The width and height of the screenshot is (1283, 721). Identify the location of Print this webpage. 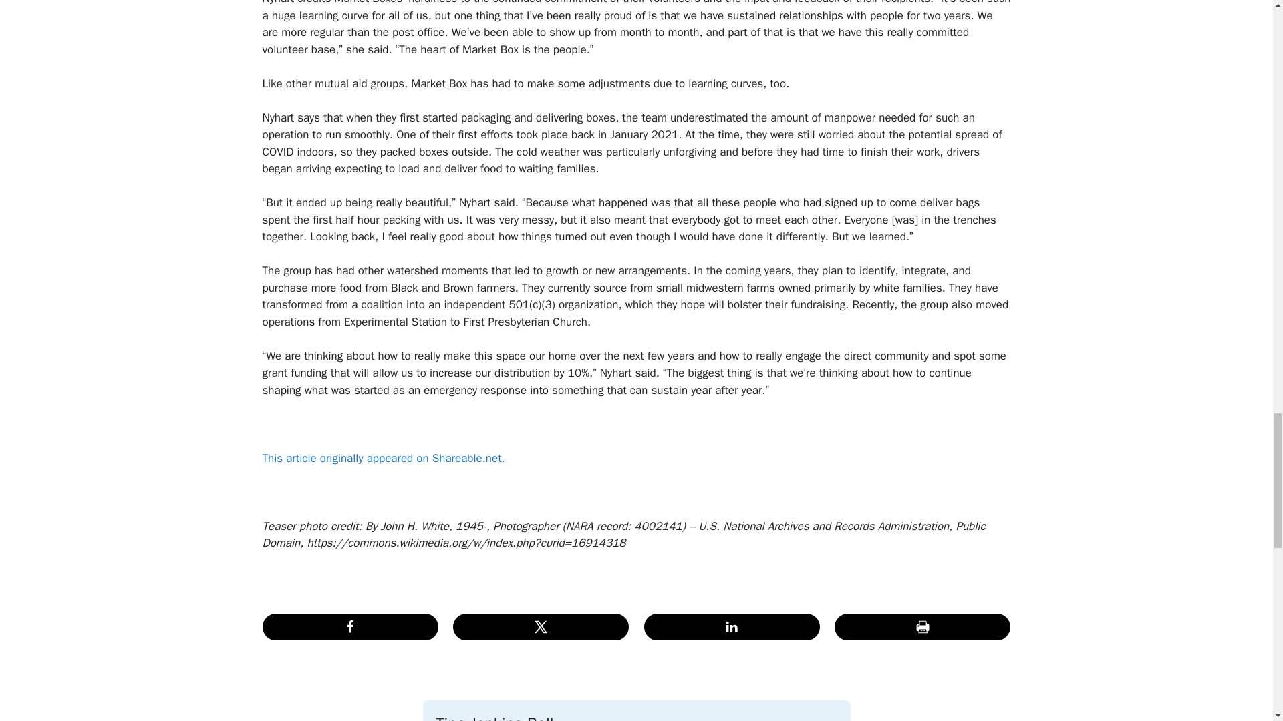
(922, 627).